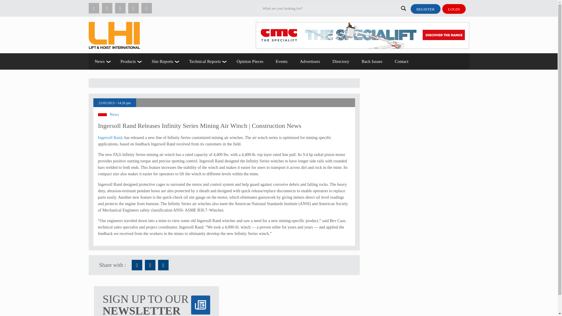 The image size is (562, 316). I want to click on News, so click(101, 61).